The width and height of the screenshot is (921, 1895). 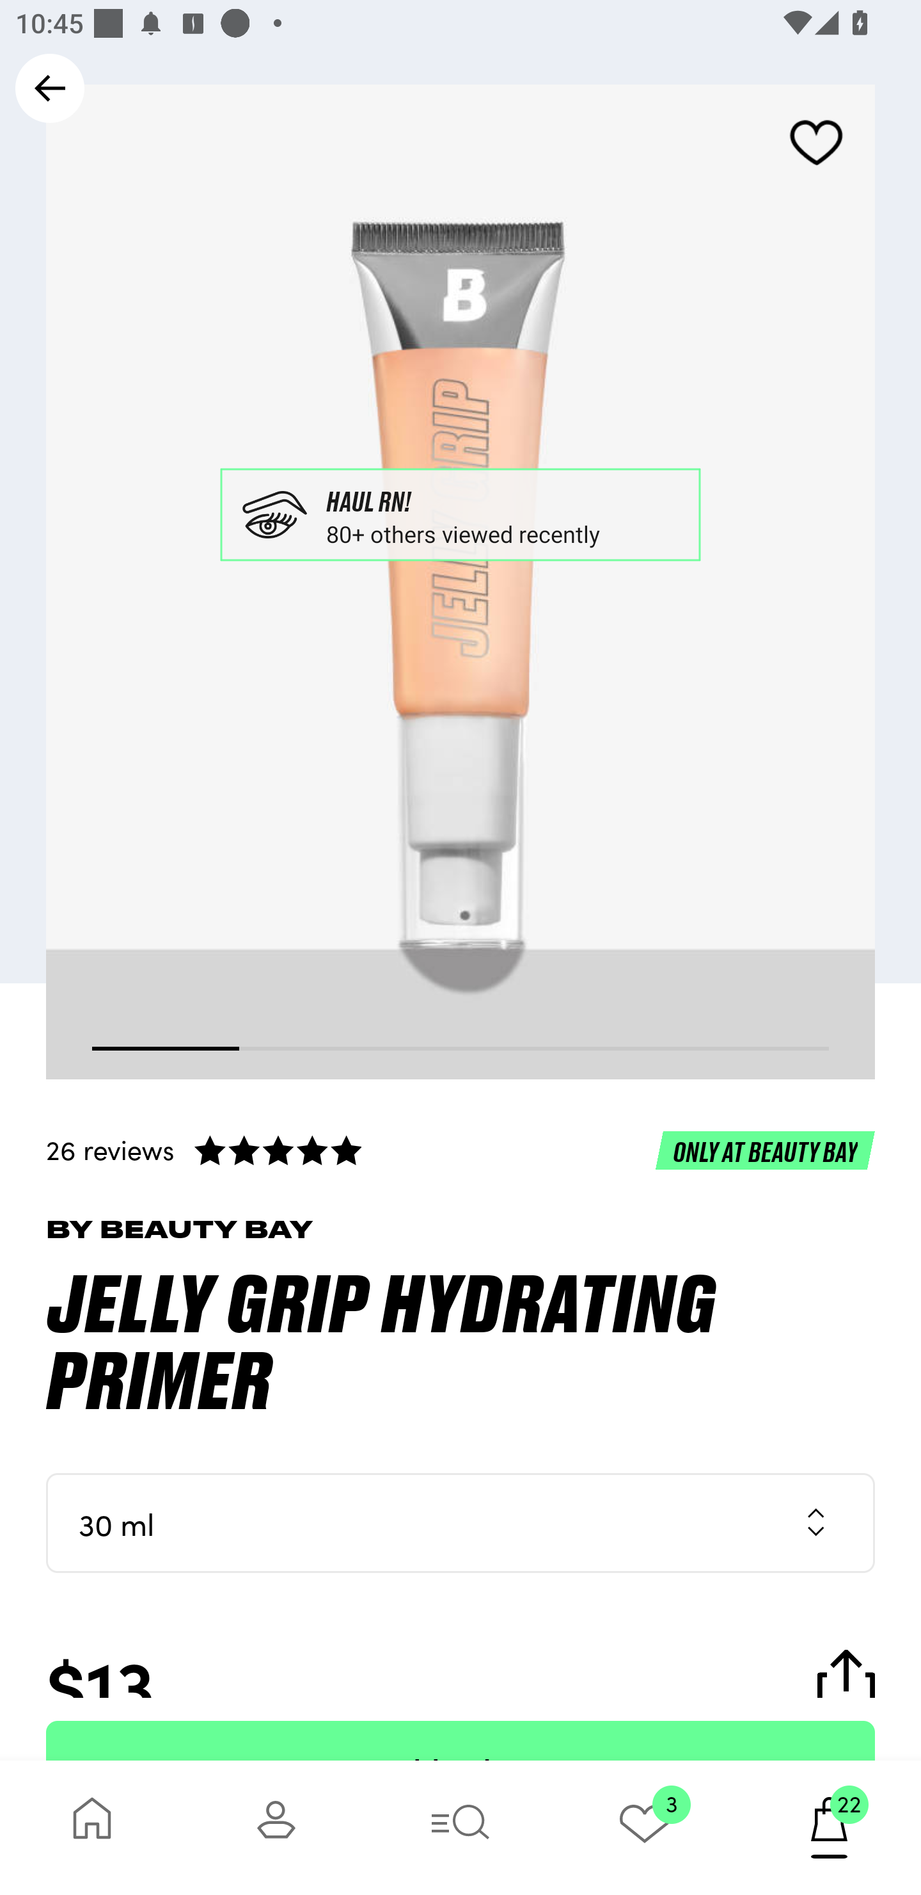 I want to click on 26 reviews, so click(x=460, y=1149).